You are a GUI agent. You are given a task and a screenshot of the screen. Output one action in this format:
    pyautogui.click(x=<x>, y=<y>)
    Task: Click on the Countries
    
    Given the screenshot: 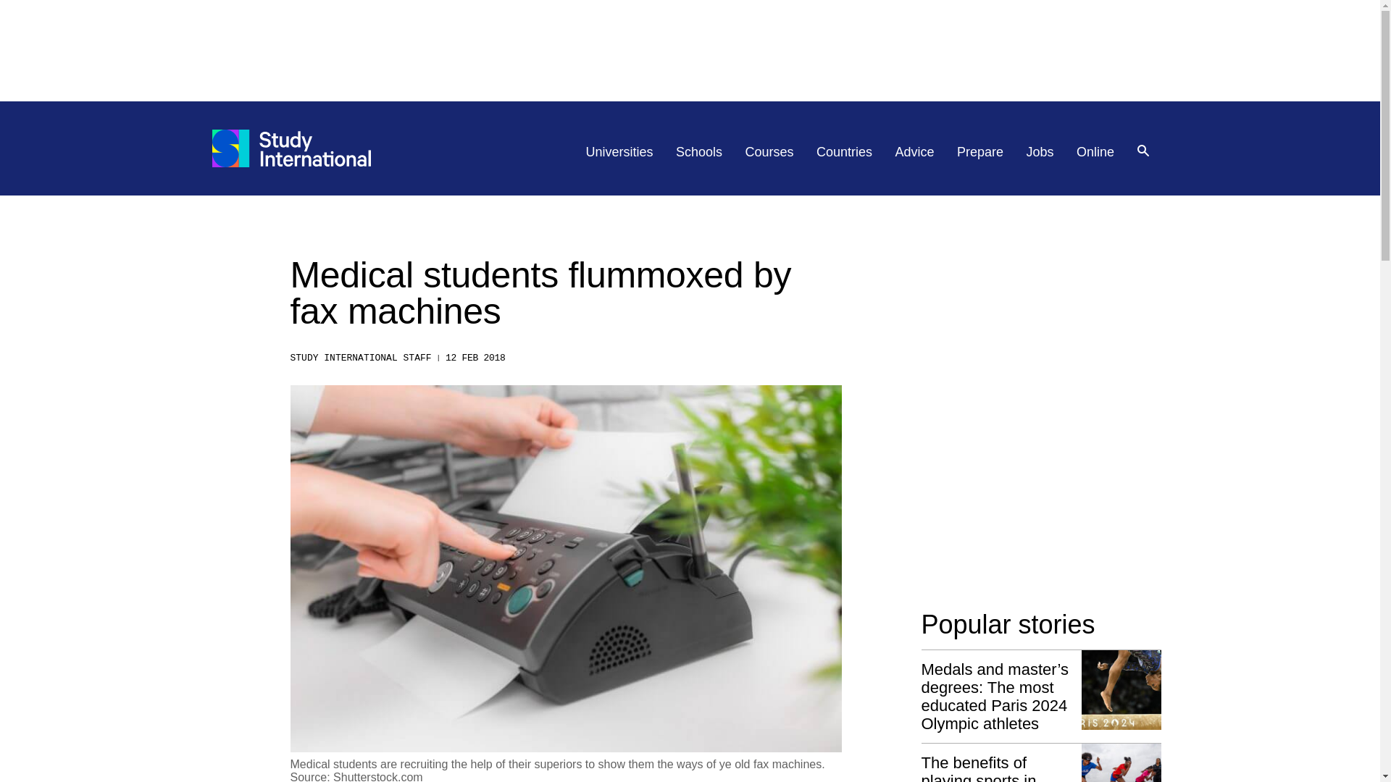 What is the action you would take?
    pyautogui.click(x=844, y=152)
    